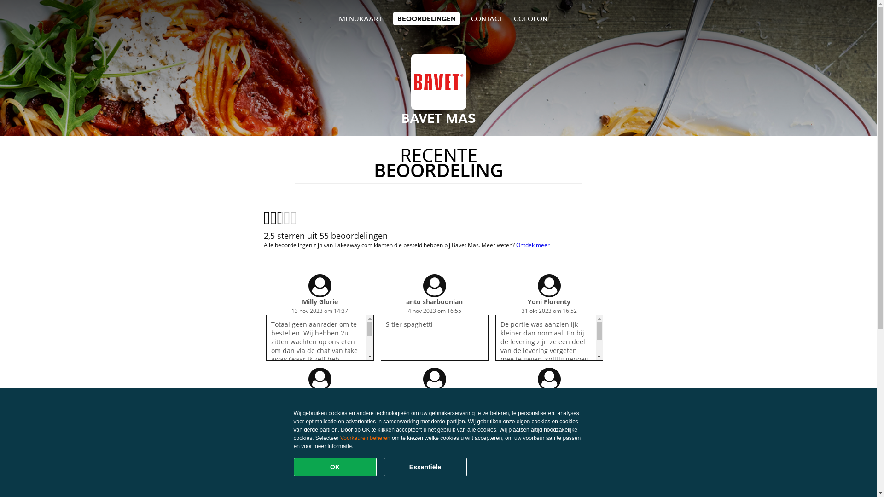 The height and width of the screenshot is (497, 884). I want to click on Ontdek meer, so click(532, 245).